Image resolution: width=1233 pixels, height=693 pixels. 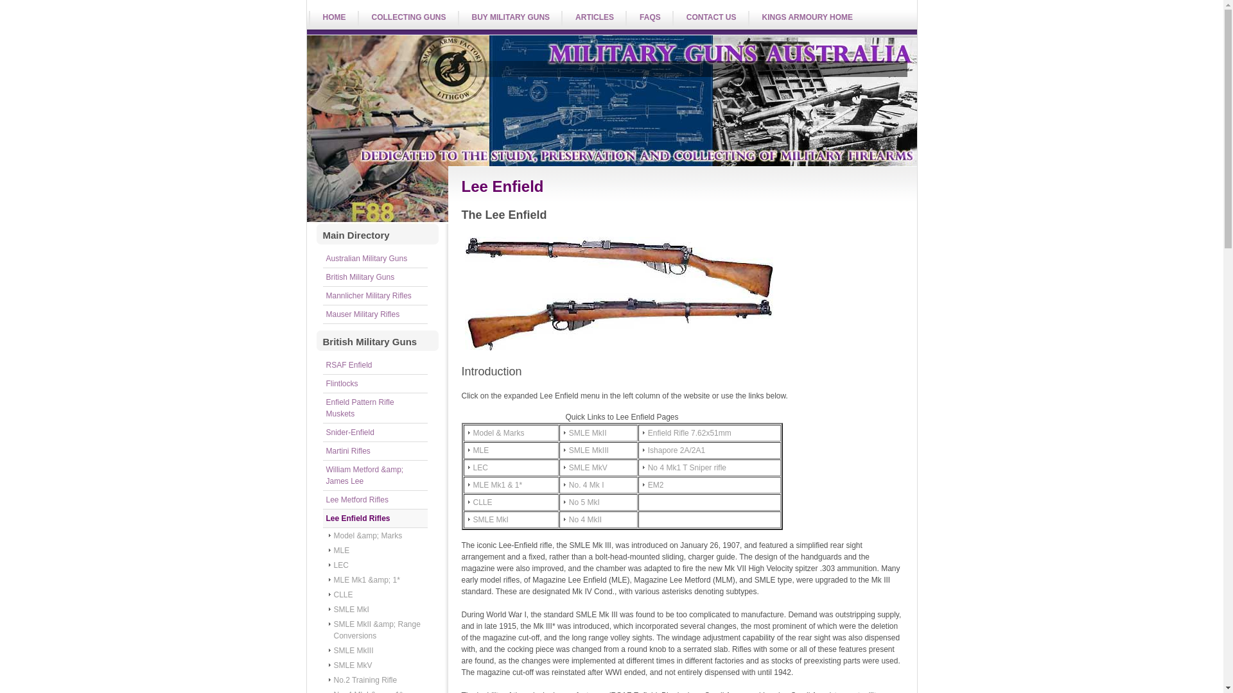 What do you see at coordinates (599, 468) in the screenshot?
I see `SMLE MkV` at bounding box center [599, 468].